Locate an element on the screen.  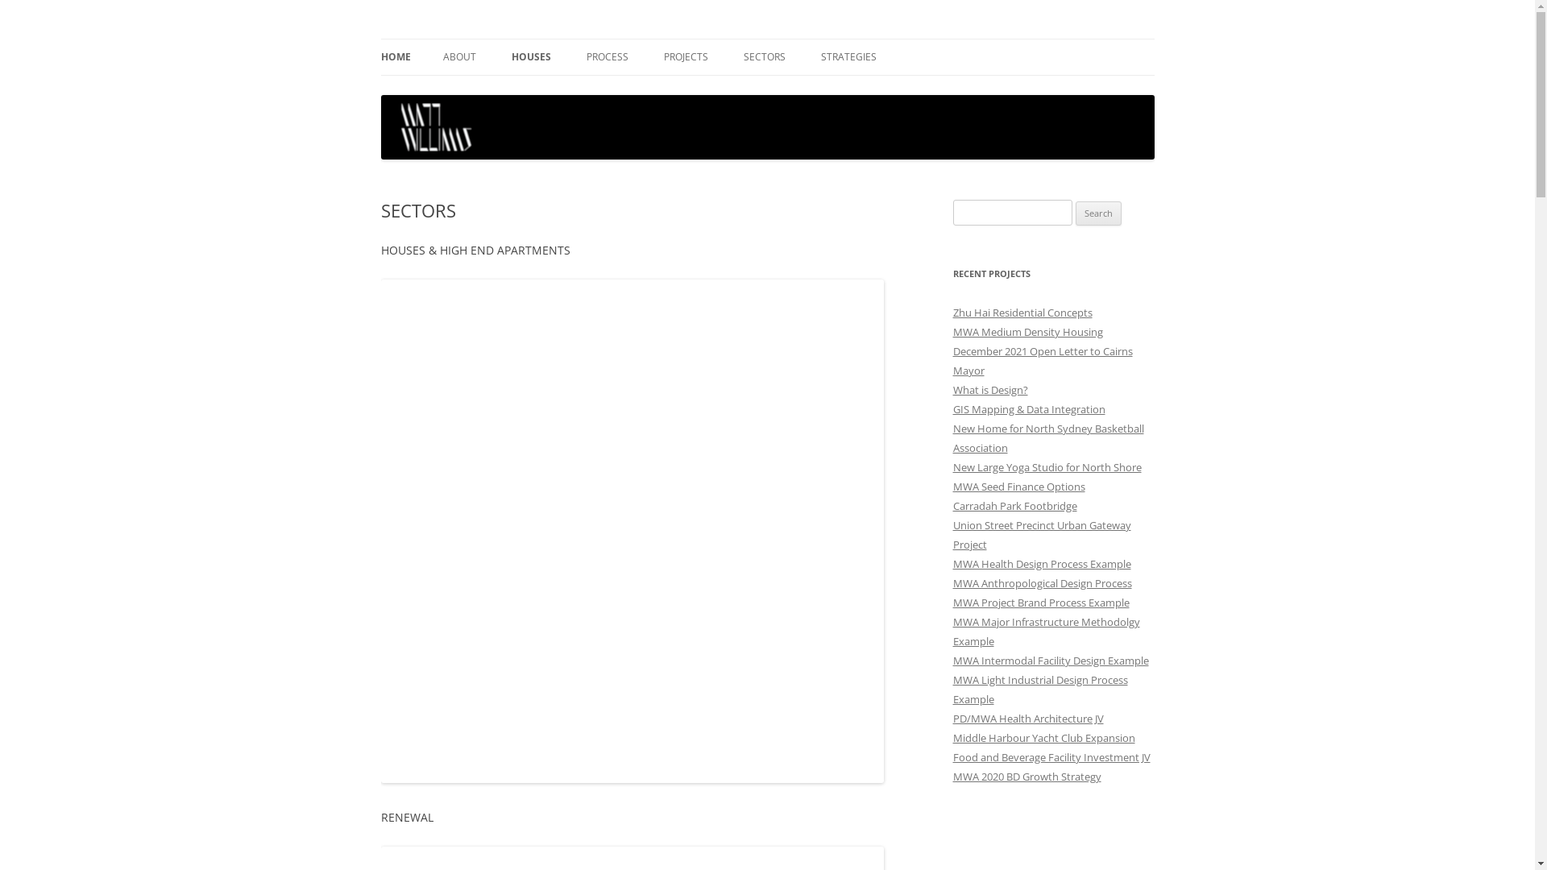
New Large Yoga Studio for North Shore is located at coordinates (1047, 467).